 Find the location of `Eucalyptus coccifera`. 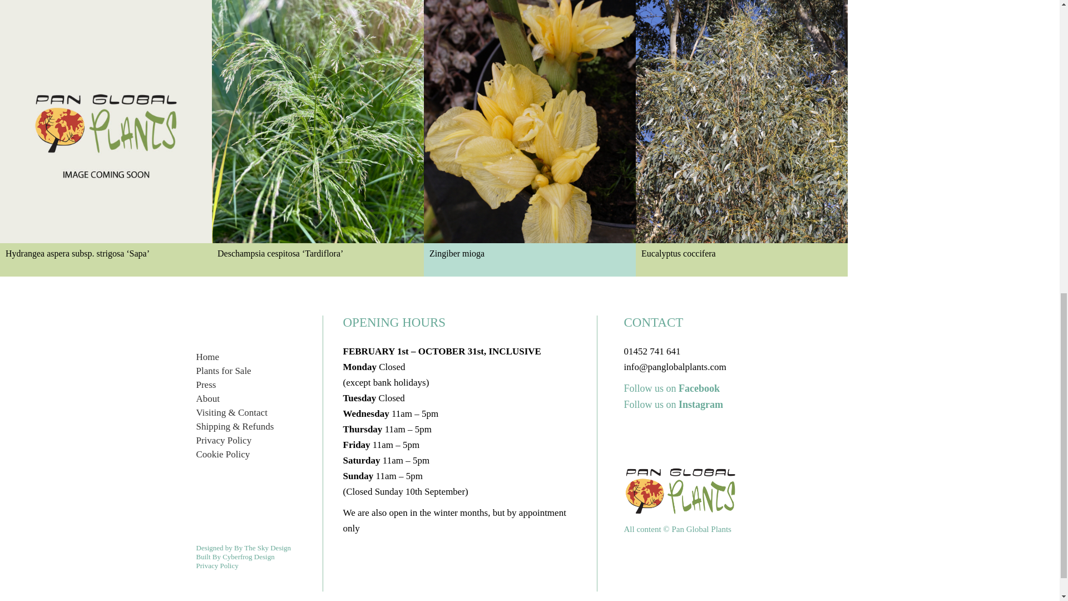

Eucalyptus coccifera is located at coordinates (741, 138).